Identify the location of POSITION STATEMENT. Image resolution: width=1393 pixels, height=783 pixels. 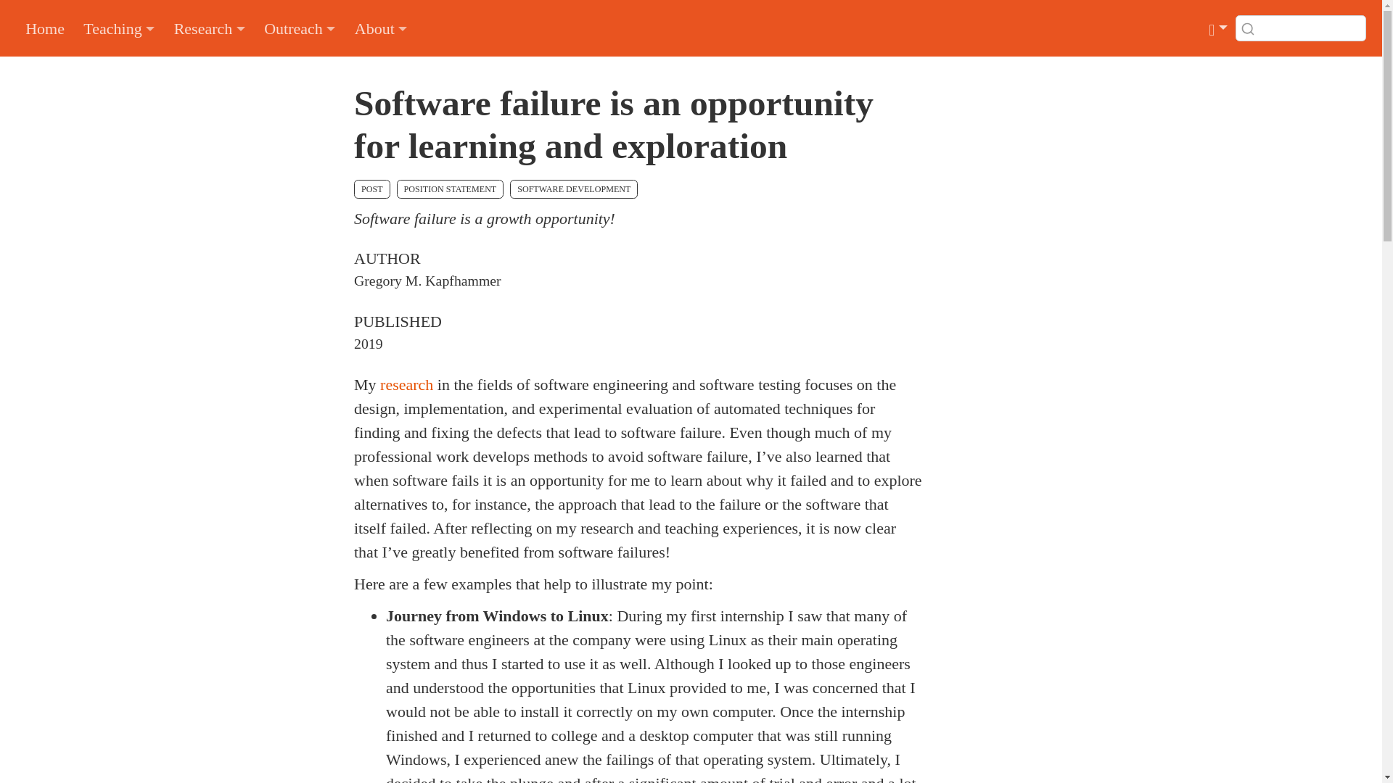
(450, 188).